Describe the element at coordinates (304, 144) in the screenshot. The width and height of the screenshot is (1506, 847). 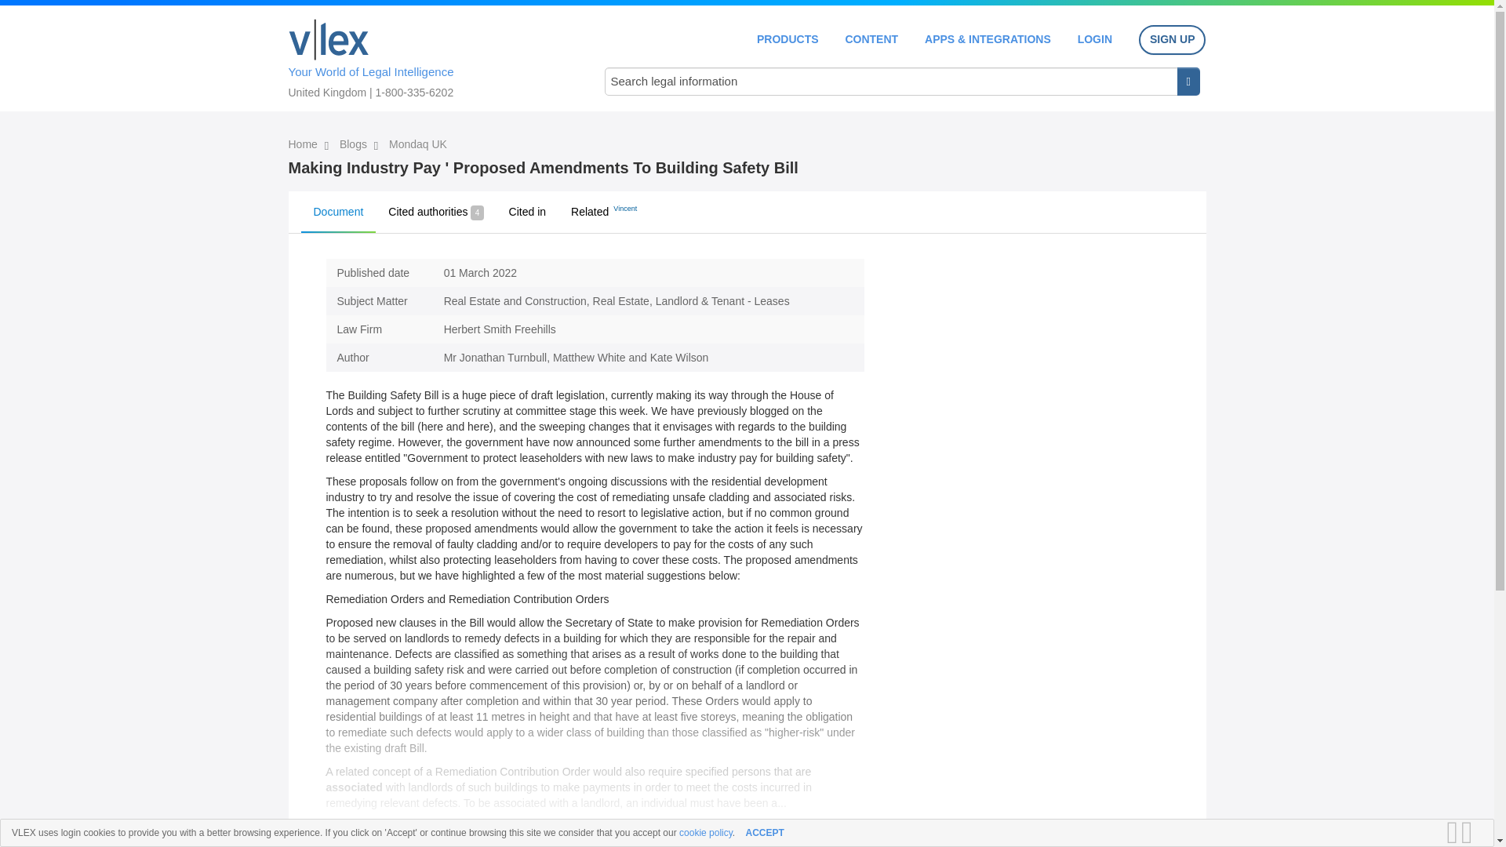
I see `Home` at that location.